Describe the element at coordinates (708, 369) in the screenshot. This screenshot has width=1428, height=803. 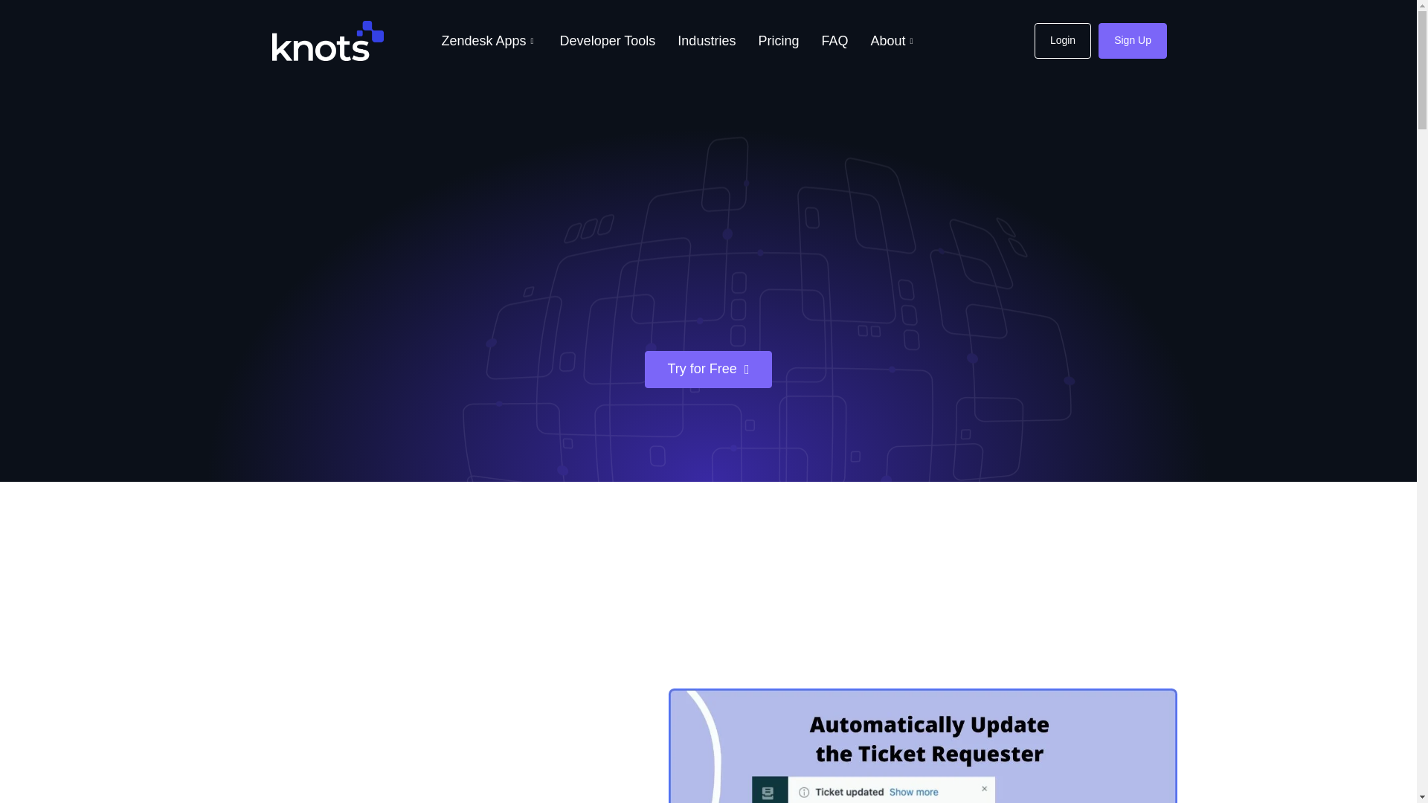
I see `Try for Free` at that location.